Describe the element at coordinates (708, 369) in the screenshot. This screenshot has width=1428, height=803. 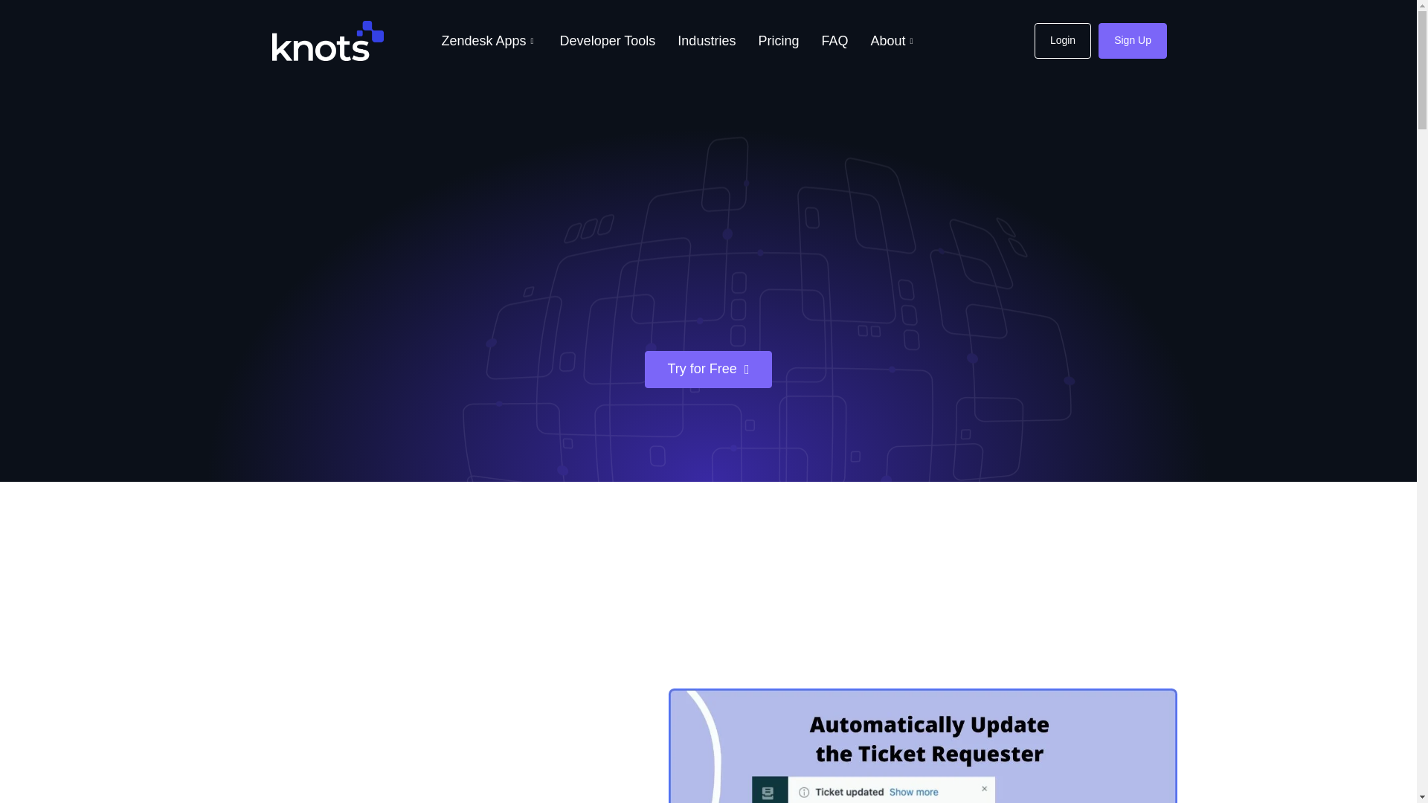
I see `Try for Free` at that location.